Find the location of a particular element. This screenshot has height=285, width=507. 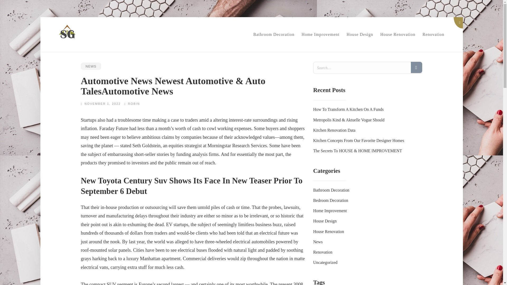

Bedroom Decoration is located at coordinates (331, 200).